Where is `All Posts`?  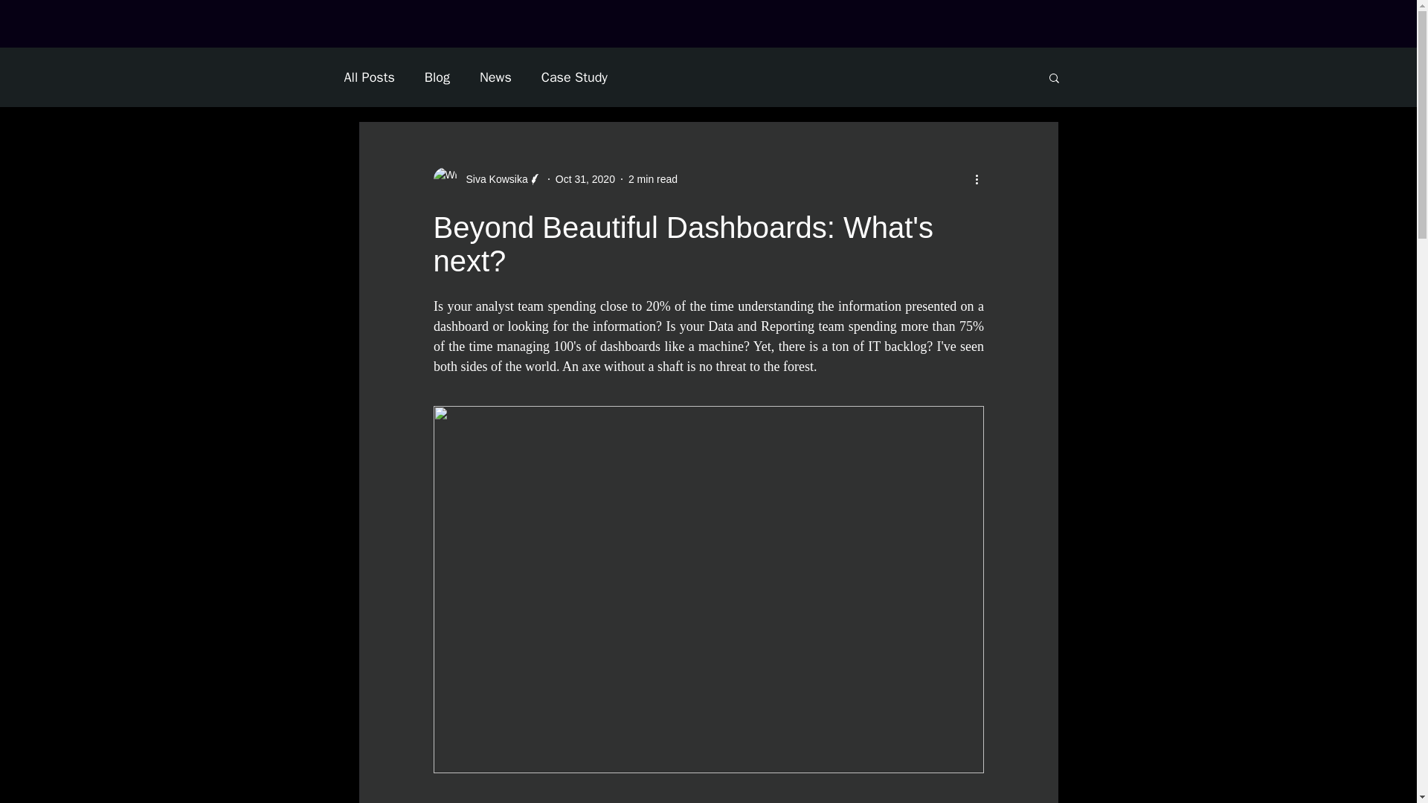 All Posts is located at coordinates (369, 77).